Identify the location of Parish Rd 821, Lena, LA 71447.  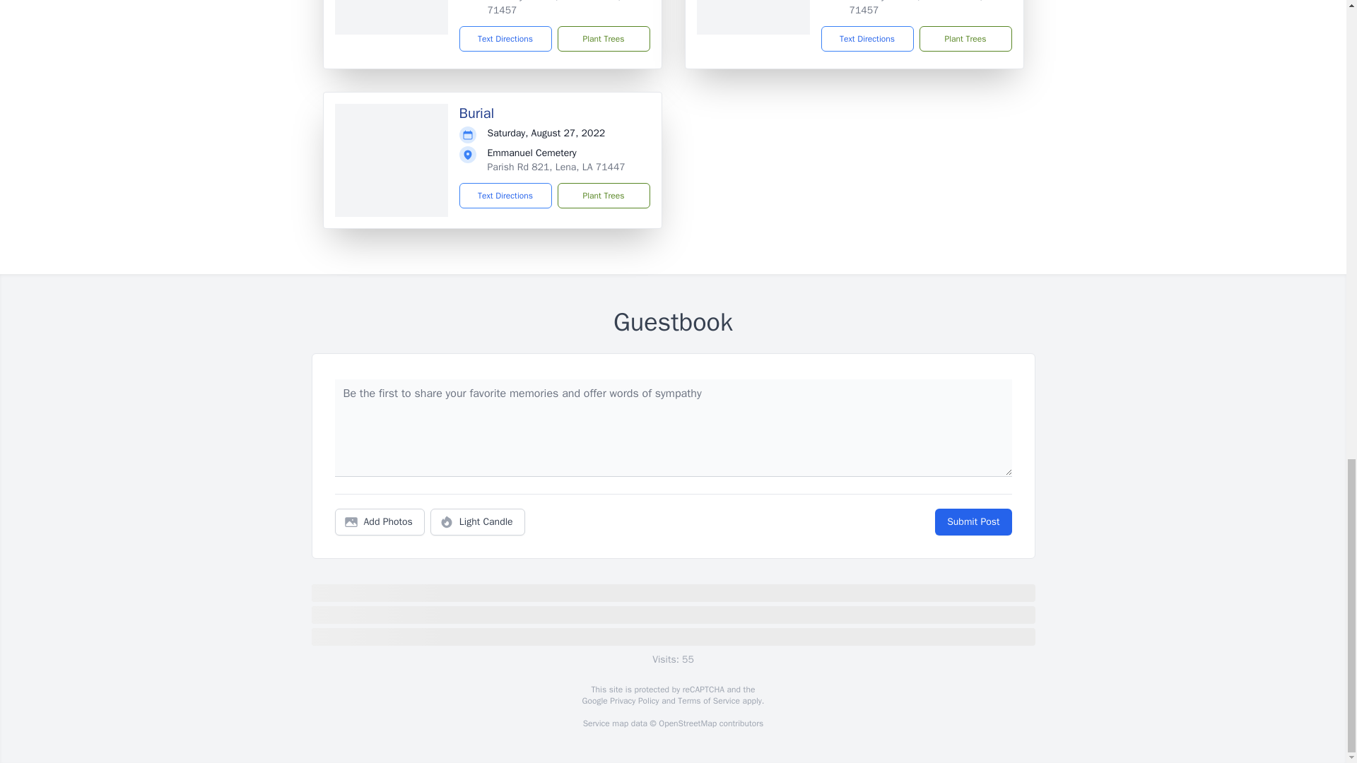
(556, 167).